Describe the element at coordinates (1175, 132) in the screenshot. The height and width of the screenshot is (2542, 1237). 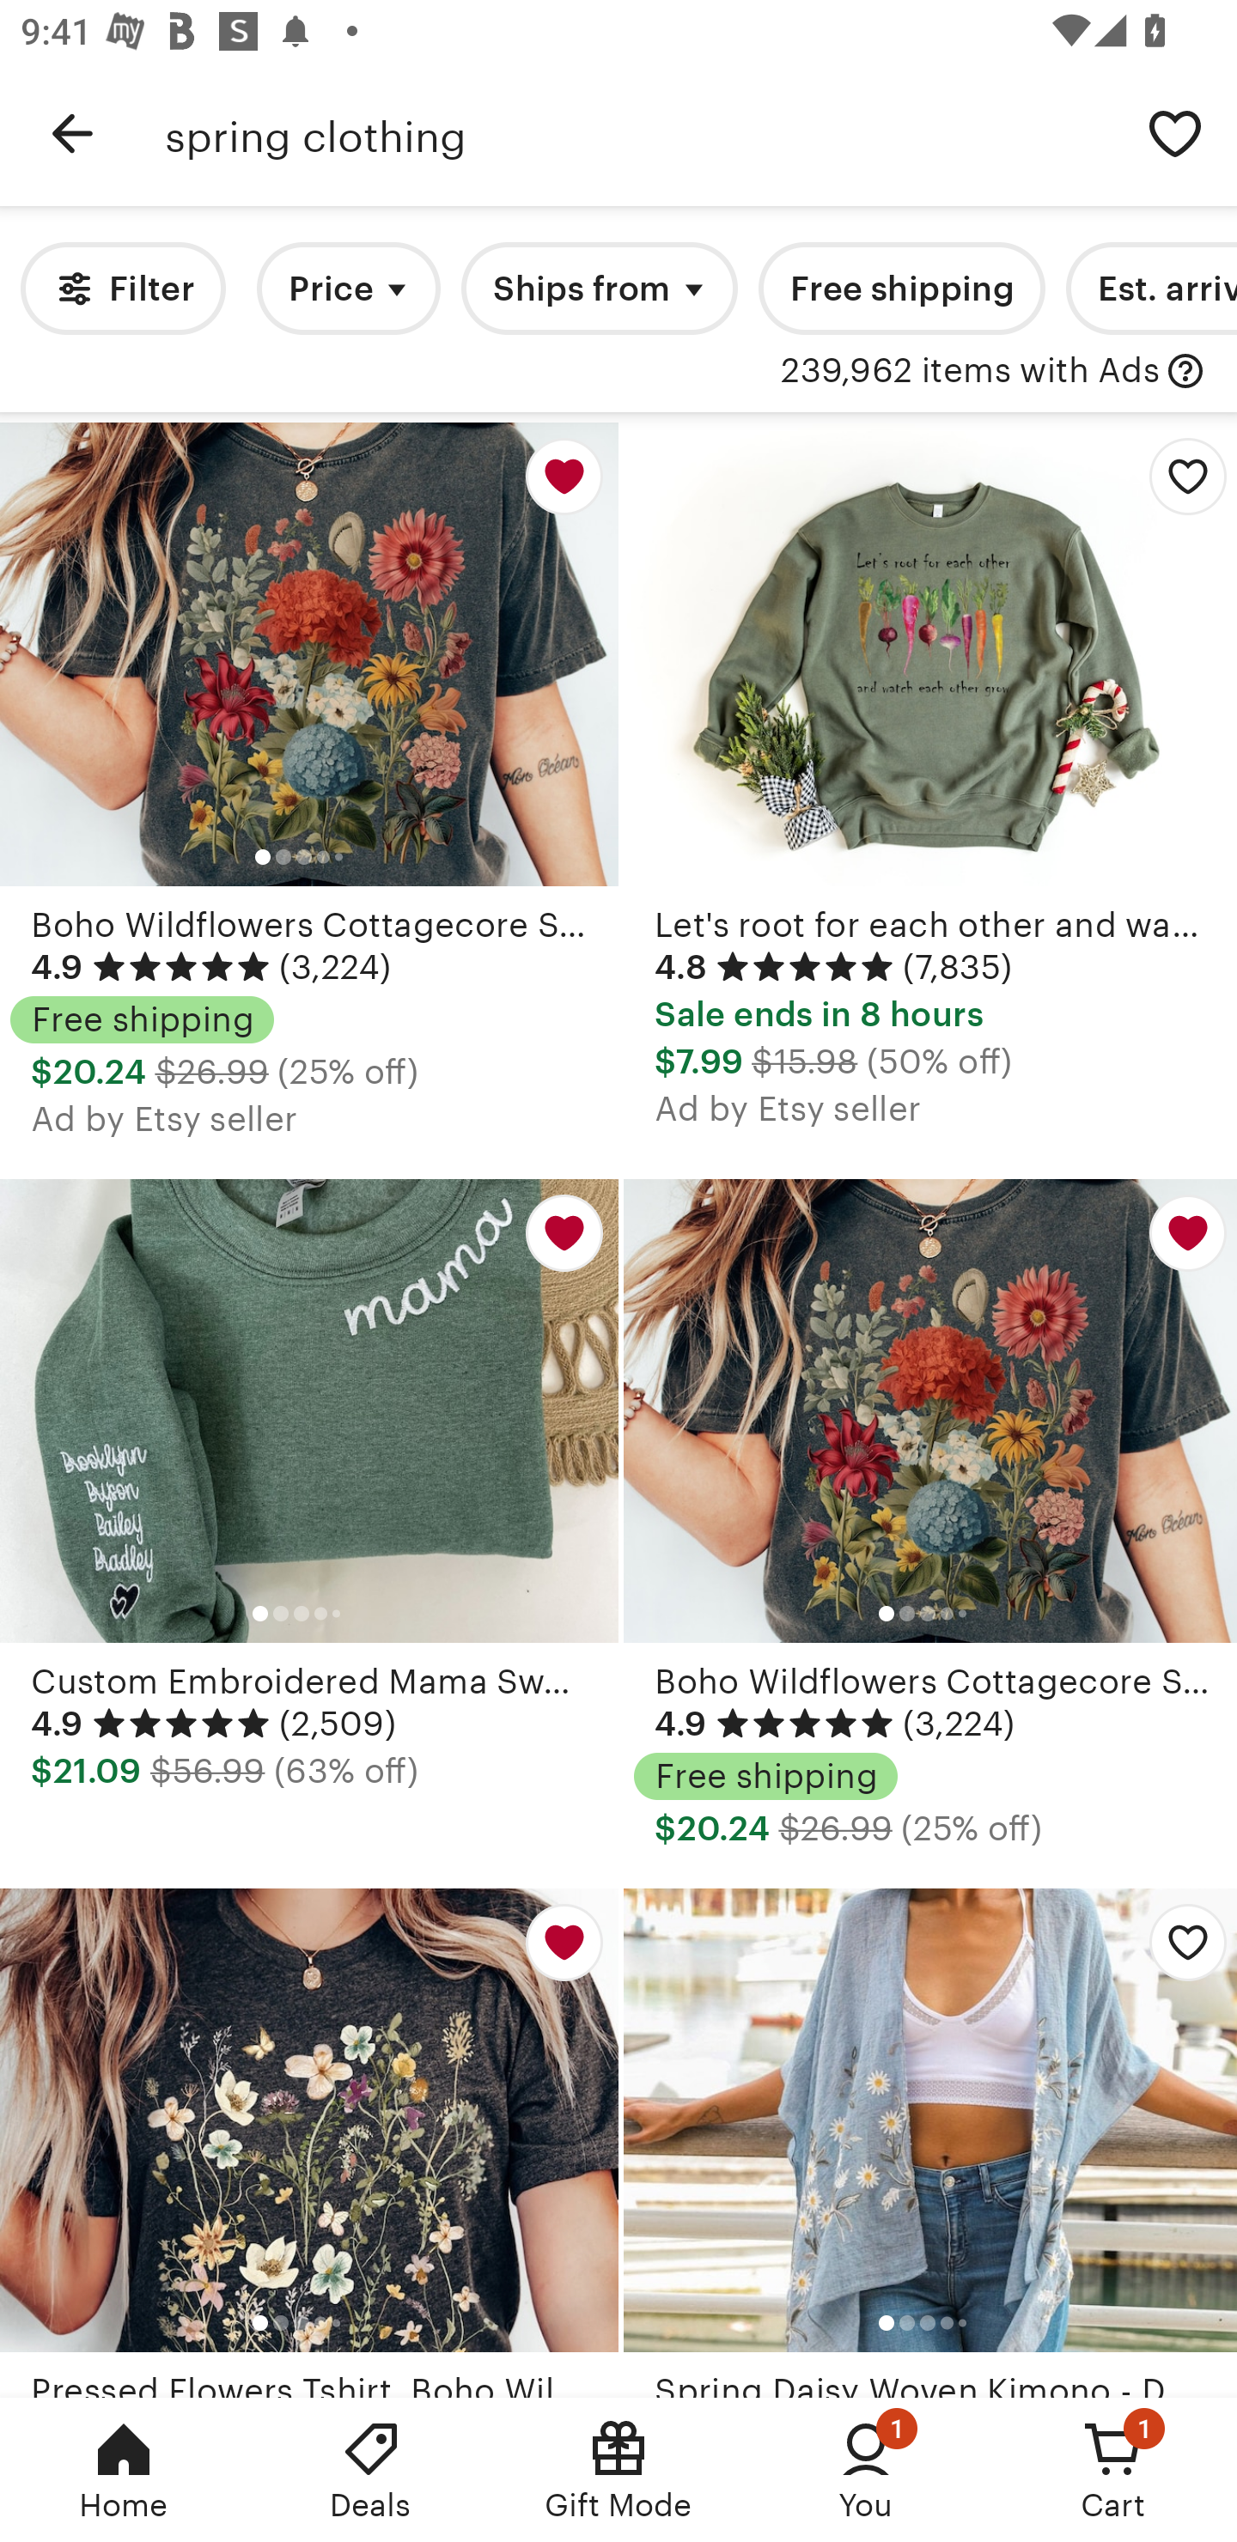
I see `Save search` at that location.